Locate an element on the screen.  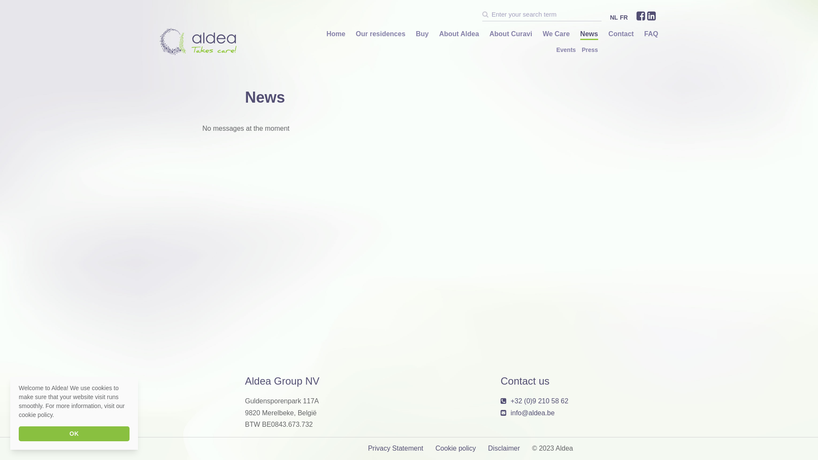
FR is located at coordinates (624, 17).